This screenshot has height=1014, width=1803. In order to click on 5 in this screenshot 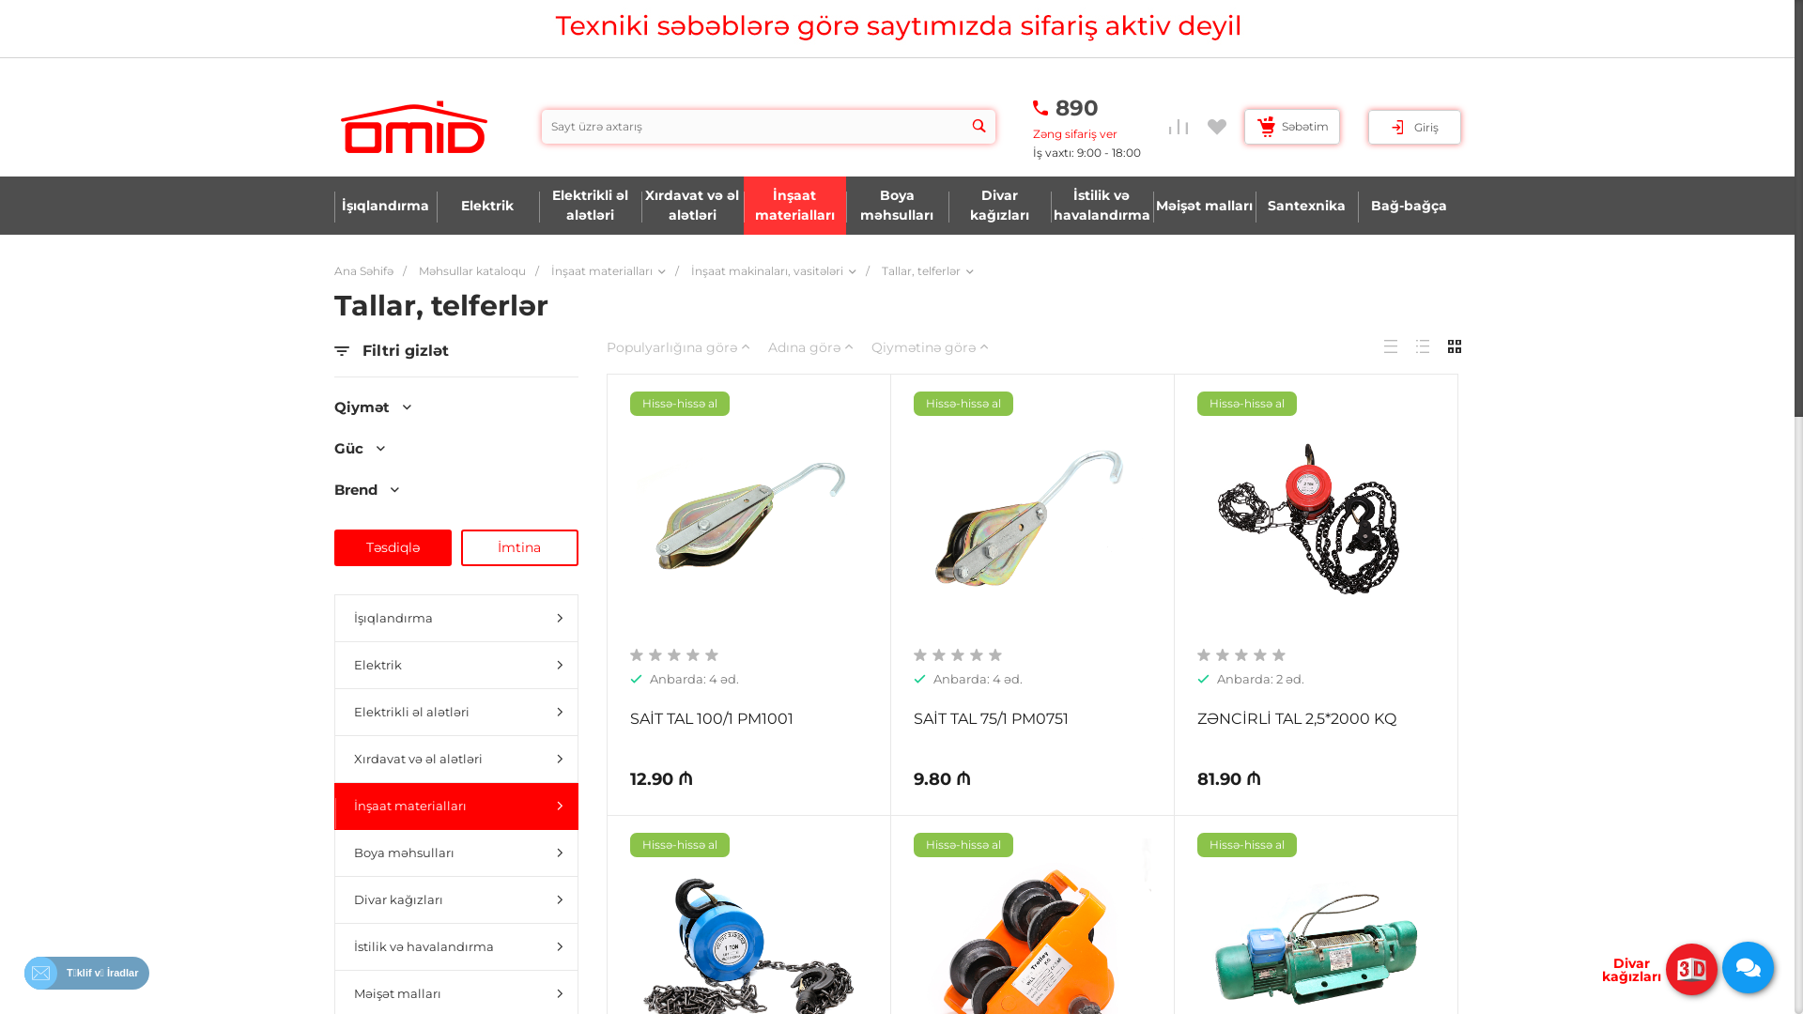, I will do `click(995, 655)`.